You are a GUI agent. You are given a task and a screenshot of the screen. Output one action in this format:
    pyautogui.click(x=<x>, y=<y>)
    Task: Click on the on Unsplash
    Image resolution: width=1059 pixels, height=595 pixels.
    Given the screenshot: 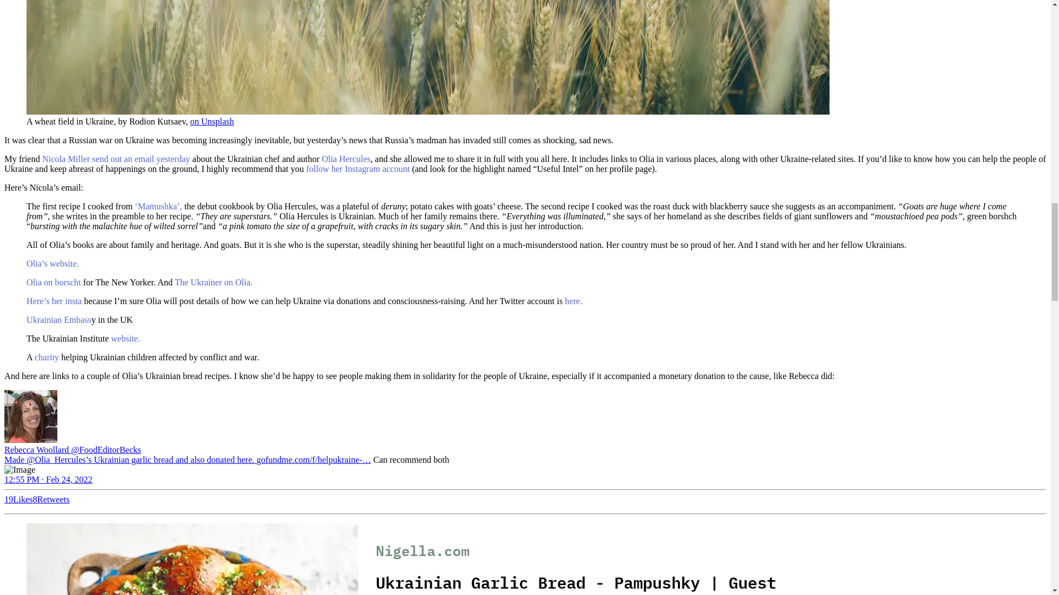 What is the action you would take?
    pyautogui.click(x=212, y=121)
    